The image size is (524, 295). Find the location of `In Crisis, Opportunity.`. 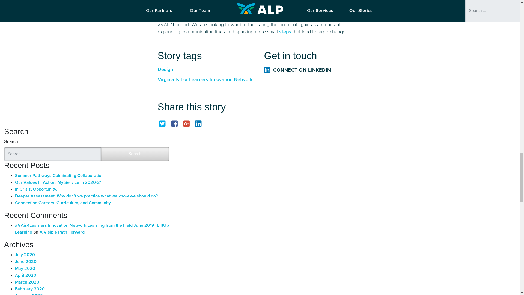

In Crisis, Opportunity. is located at coordinates (36, 190).